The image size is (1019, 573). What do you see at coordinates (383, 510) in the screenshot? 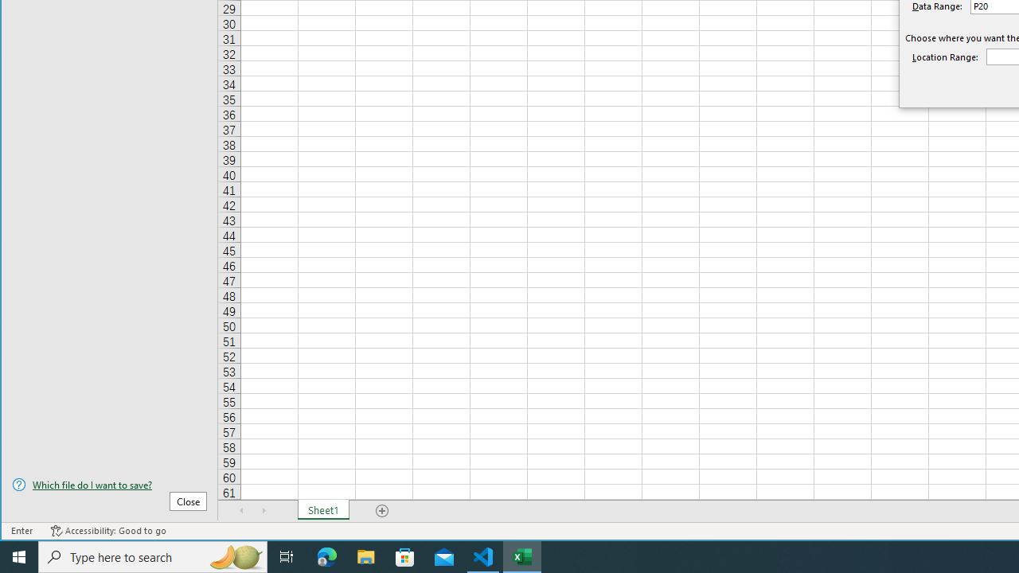
I see `Add Sheet` at bounding box center [383, 510].